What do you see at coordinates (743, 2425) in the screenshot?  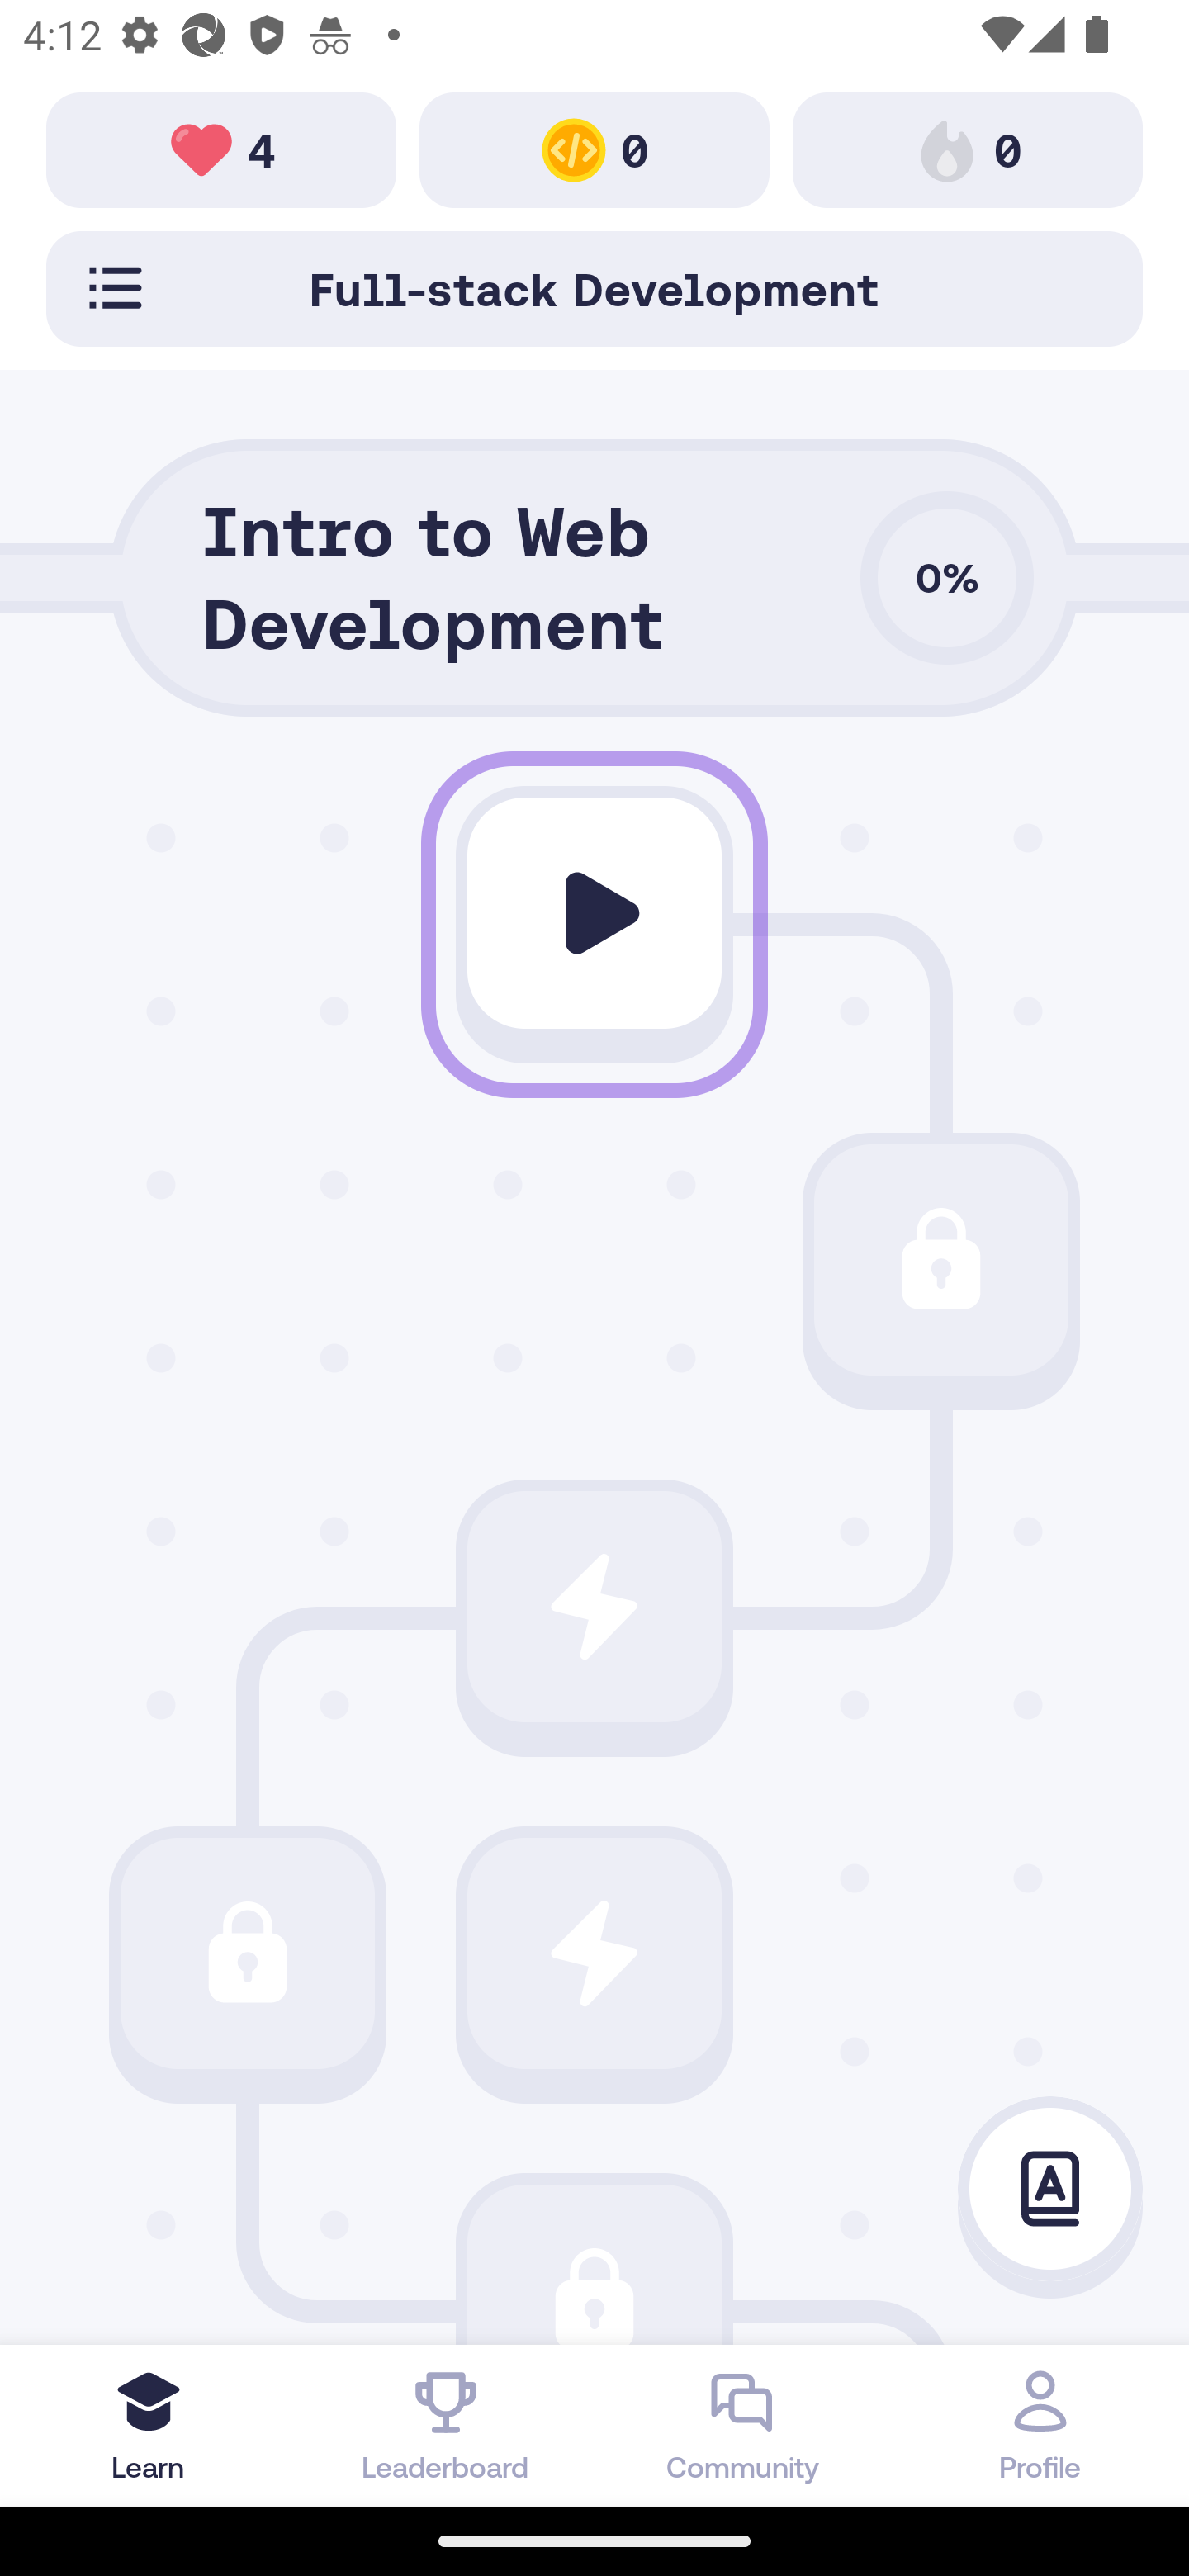 I see `Community` at bounding box center [743, 2425].